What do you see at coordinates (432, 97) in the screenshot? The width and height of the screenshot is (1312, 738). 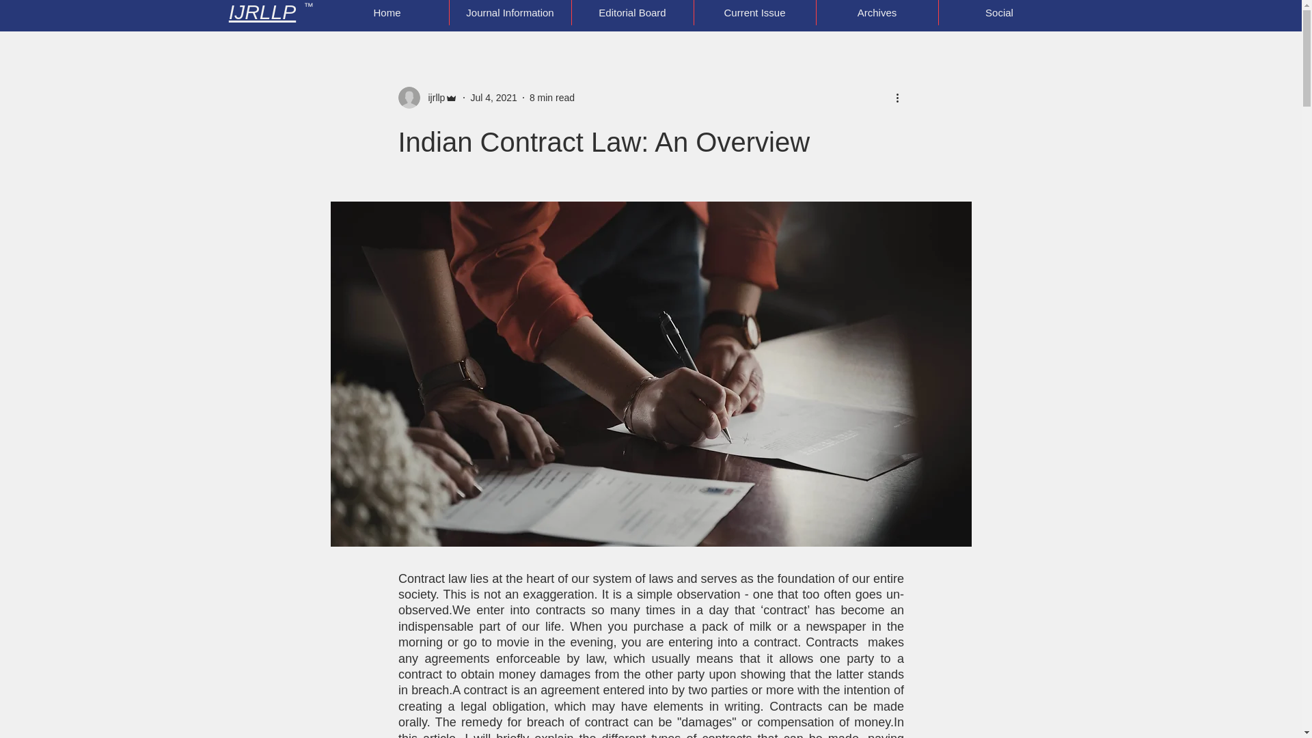 I see `ijrllp` at bounding box center [432, 97].